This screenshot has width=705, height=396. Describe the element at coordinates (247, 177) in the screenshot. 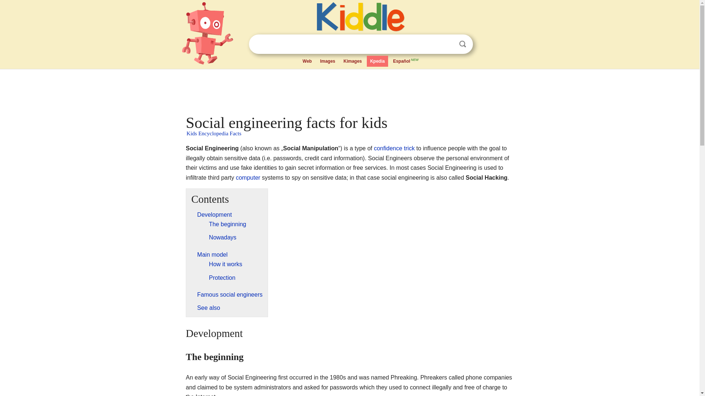

I see `Computer` at that location.